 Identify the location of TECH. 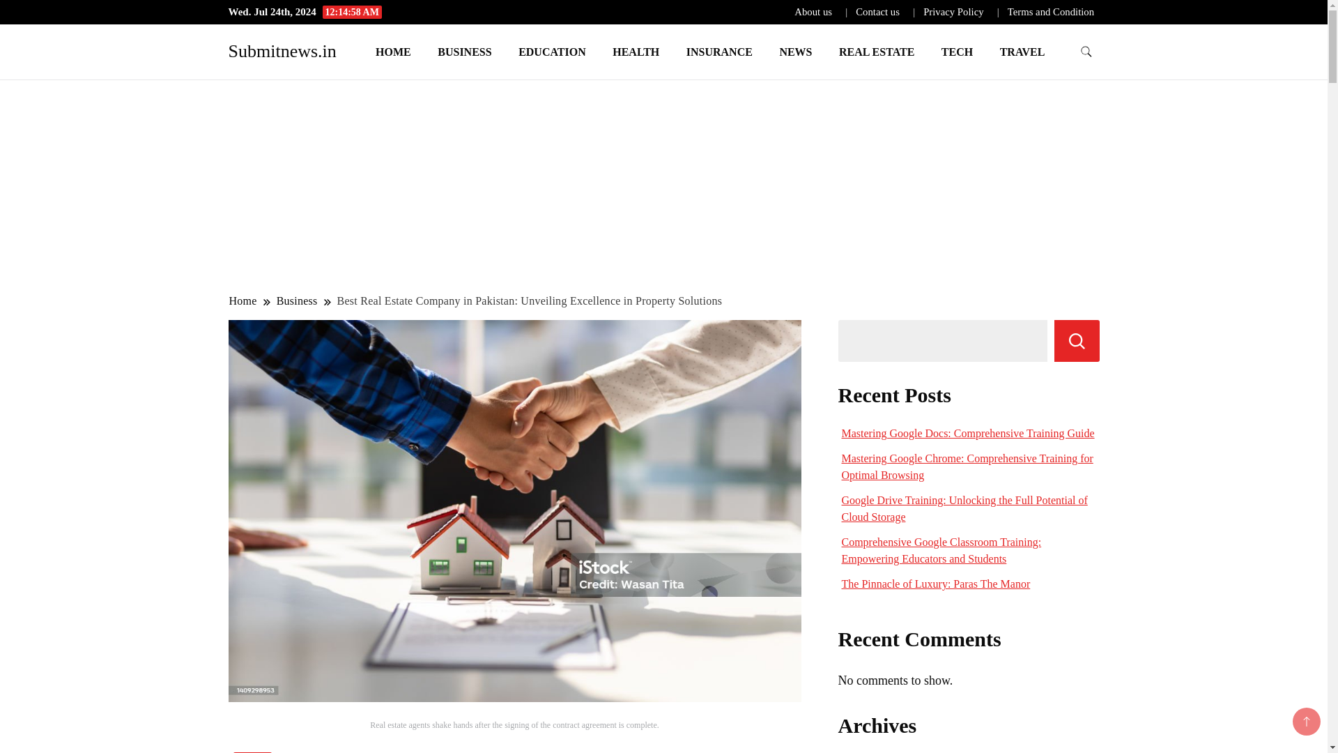
(958, 52).